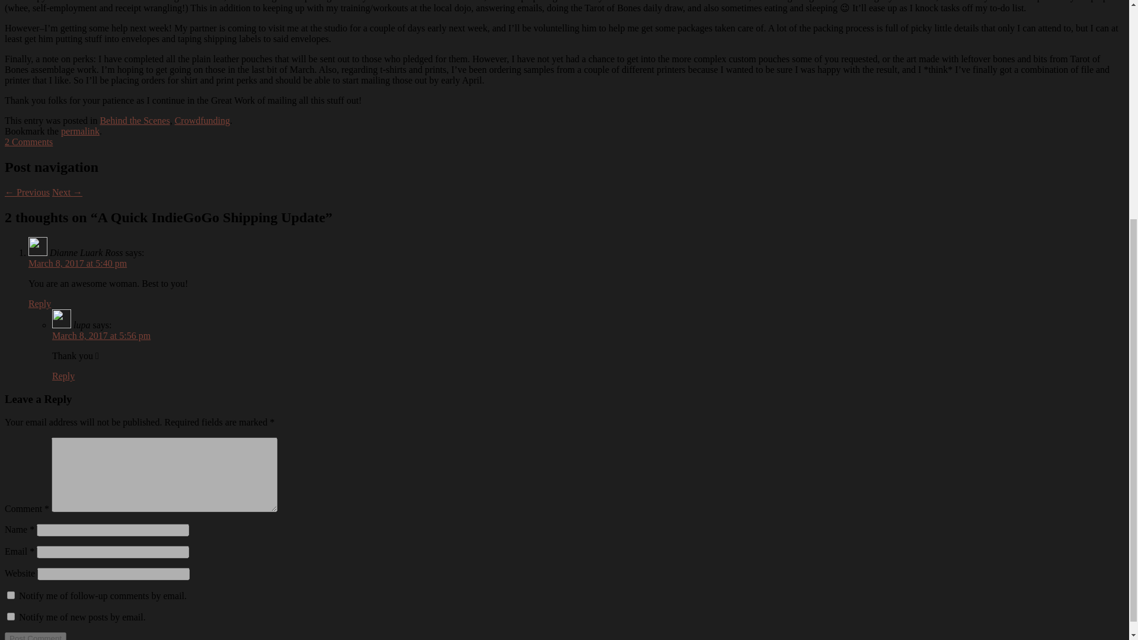  Describe the element at coordinates (40, 303) in the screenshot. I see `Reply` at that location.